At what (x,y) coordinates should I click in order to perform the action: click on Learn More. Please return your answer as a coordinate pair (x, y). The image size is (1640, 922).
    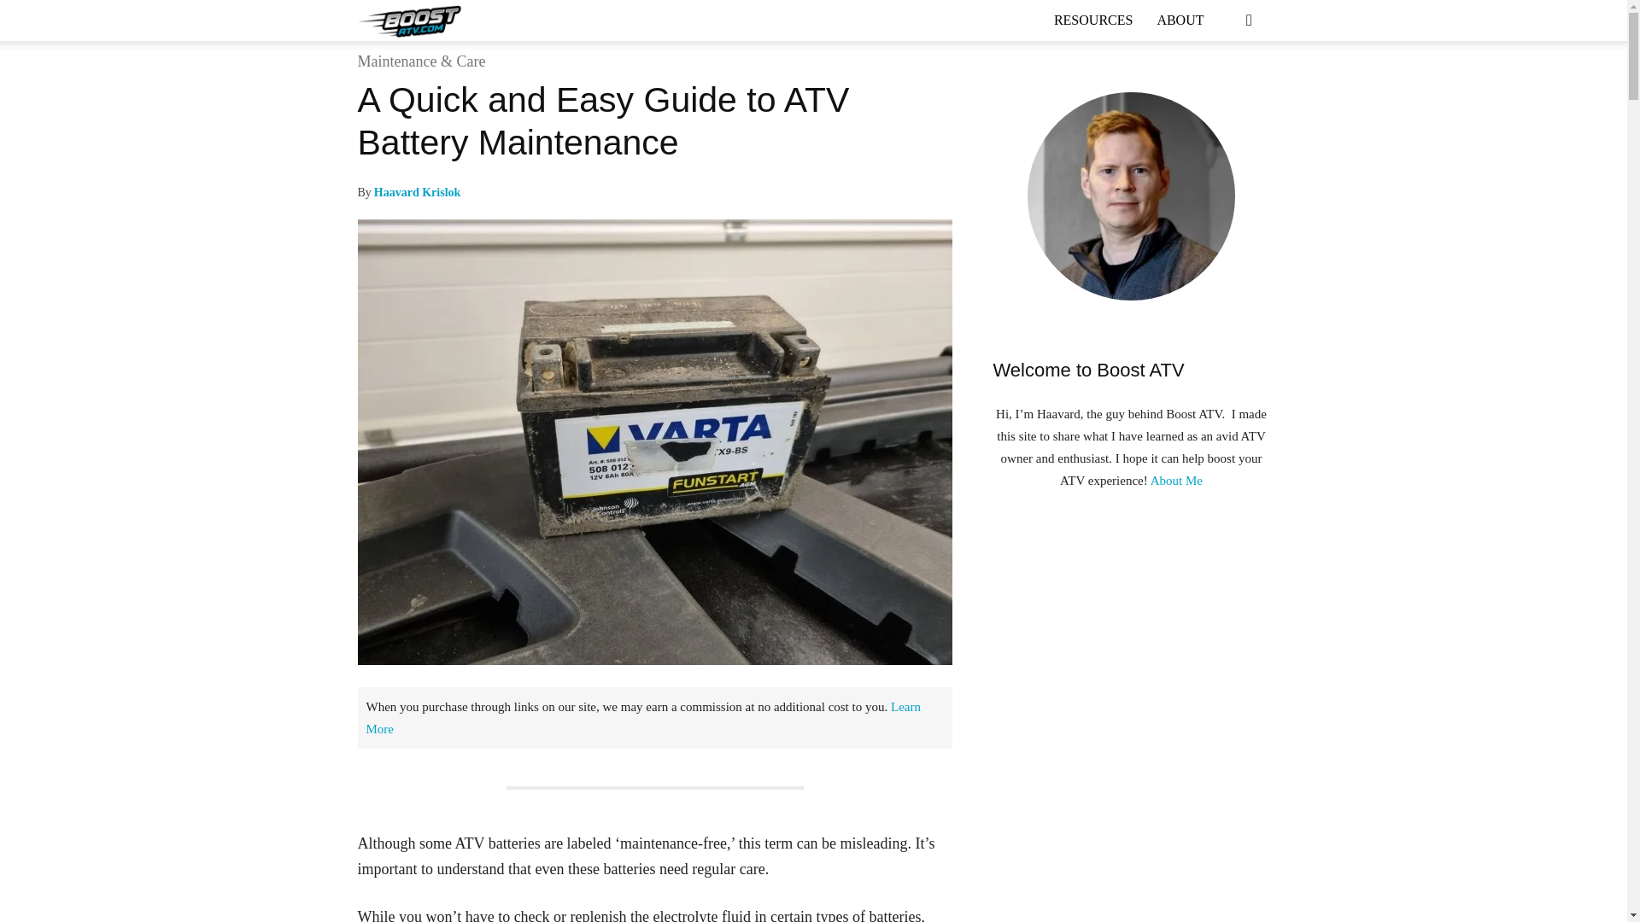
    Looking at the image, I should click on (642, 717).